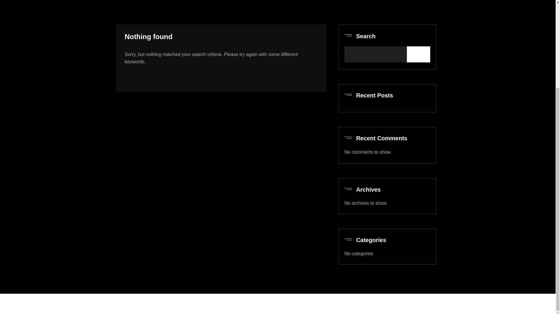 This screenshot has height=315, width=560. Describe the element at coordinates (418, 54) in the screenshot. I see `Search` at that location.